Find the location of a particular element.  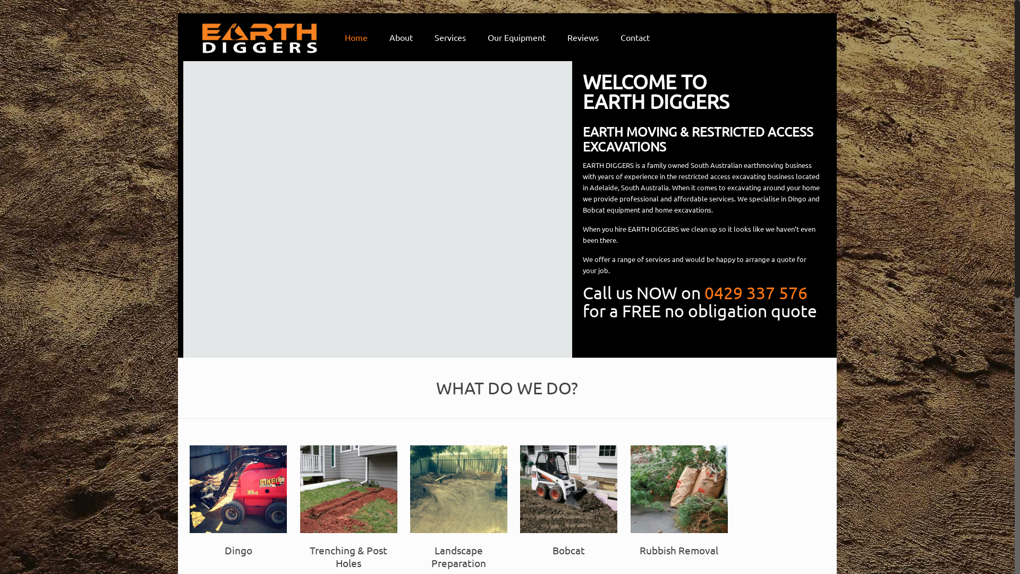

Dingo is located at coordinates (238, 501).